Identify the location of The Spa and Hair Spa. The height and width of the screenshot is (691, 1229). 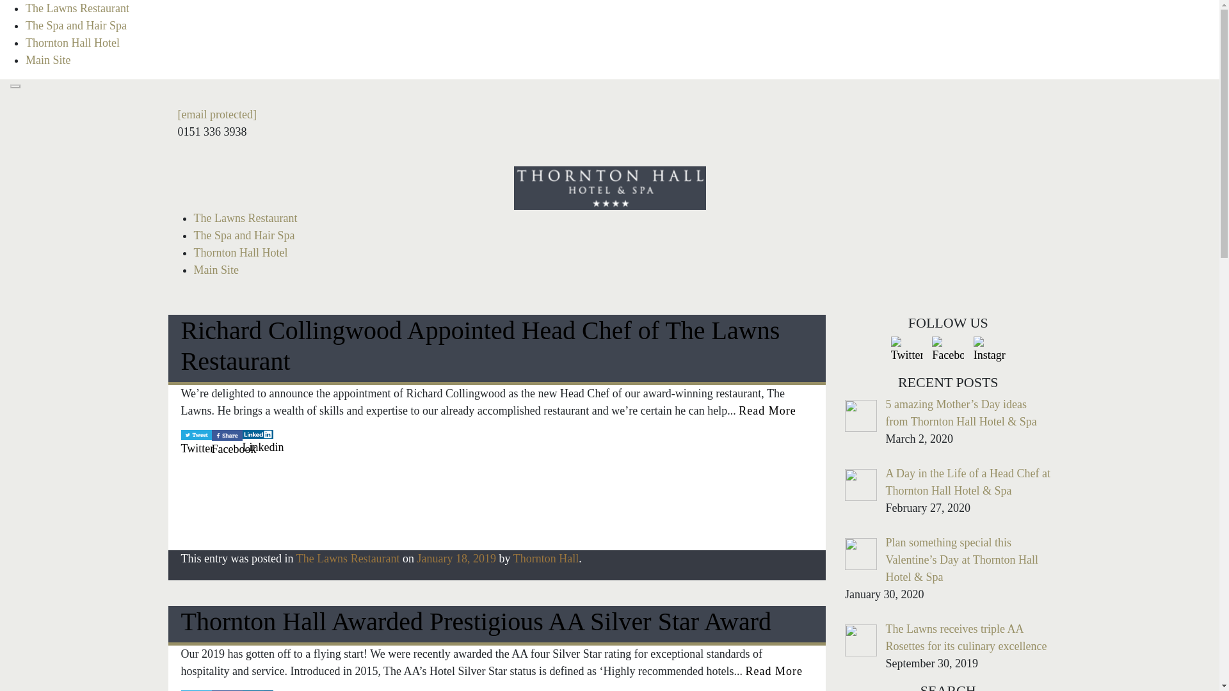
(243, 235).